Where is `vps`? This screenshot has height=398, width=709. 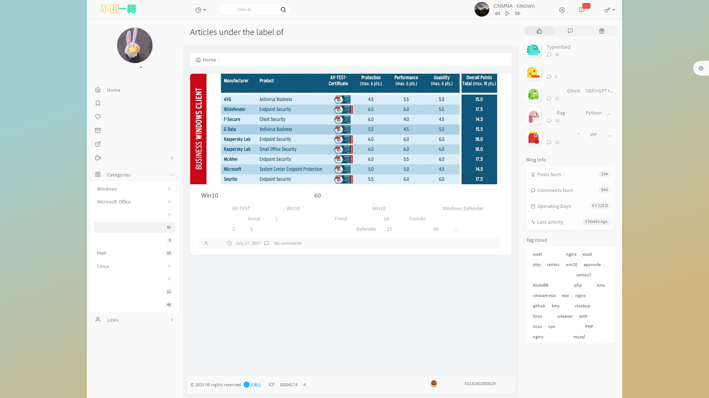 vps is located at coordinates (552, 327).